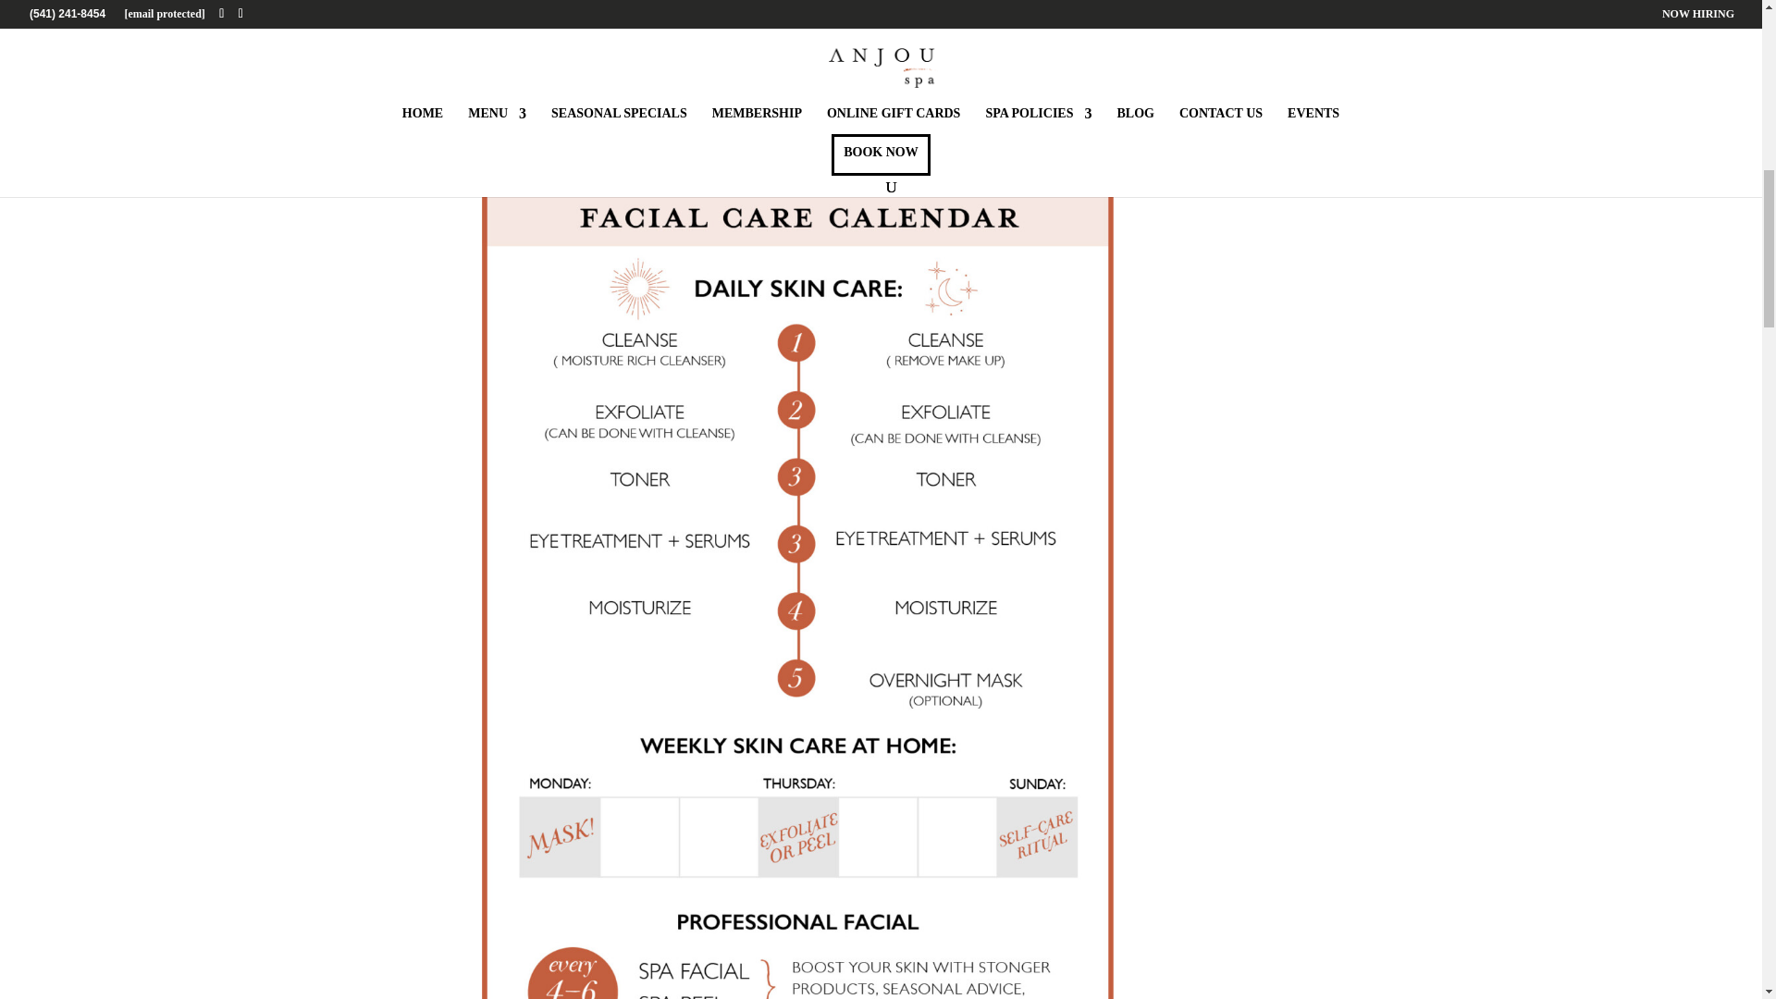  Describe the element at coordinates (731, 124) in the screenshot. I see `download and print.` at that location.